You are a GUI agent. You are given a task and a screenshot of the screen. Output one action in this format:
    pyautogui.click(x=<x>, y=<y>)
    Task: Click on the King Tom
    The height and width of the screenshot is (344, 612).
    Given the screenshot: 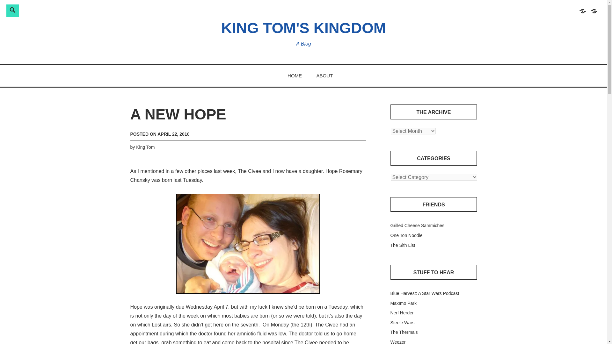 What is the action you would take?
    pyautogui.click(x=145, y=147)
    